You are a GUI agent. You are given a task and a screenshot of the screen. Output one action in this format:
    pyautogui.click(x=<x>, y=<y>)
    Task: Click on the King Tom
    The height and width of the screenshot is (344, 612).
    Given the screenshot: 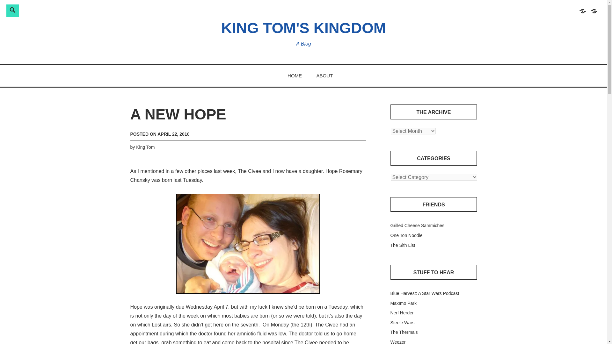 What is the action you would take?
    pyautogui.click(x=145, y=147)
    